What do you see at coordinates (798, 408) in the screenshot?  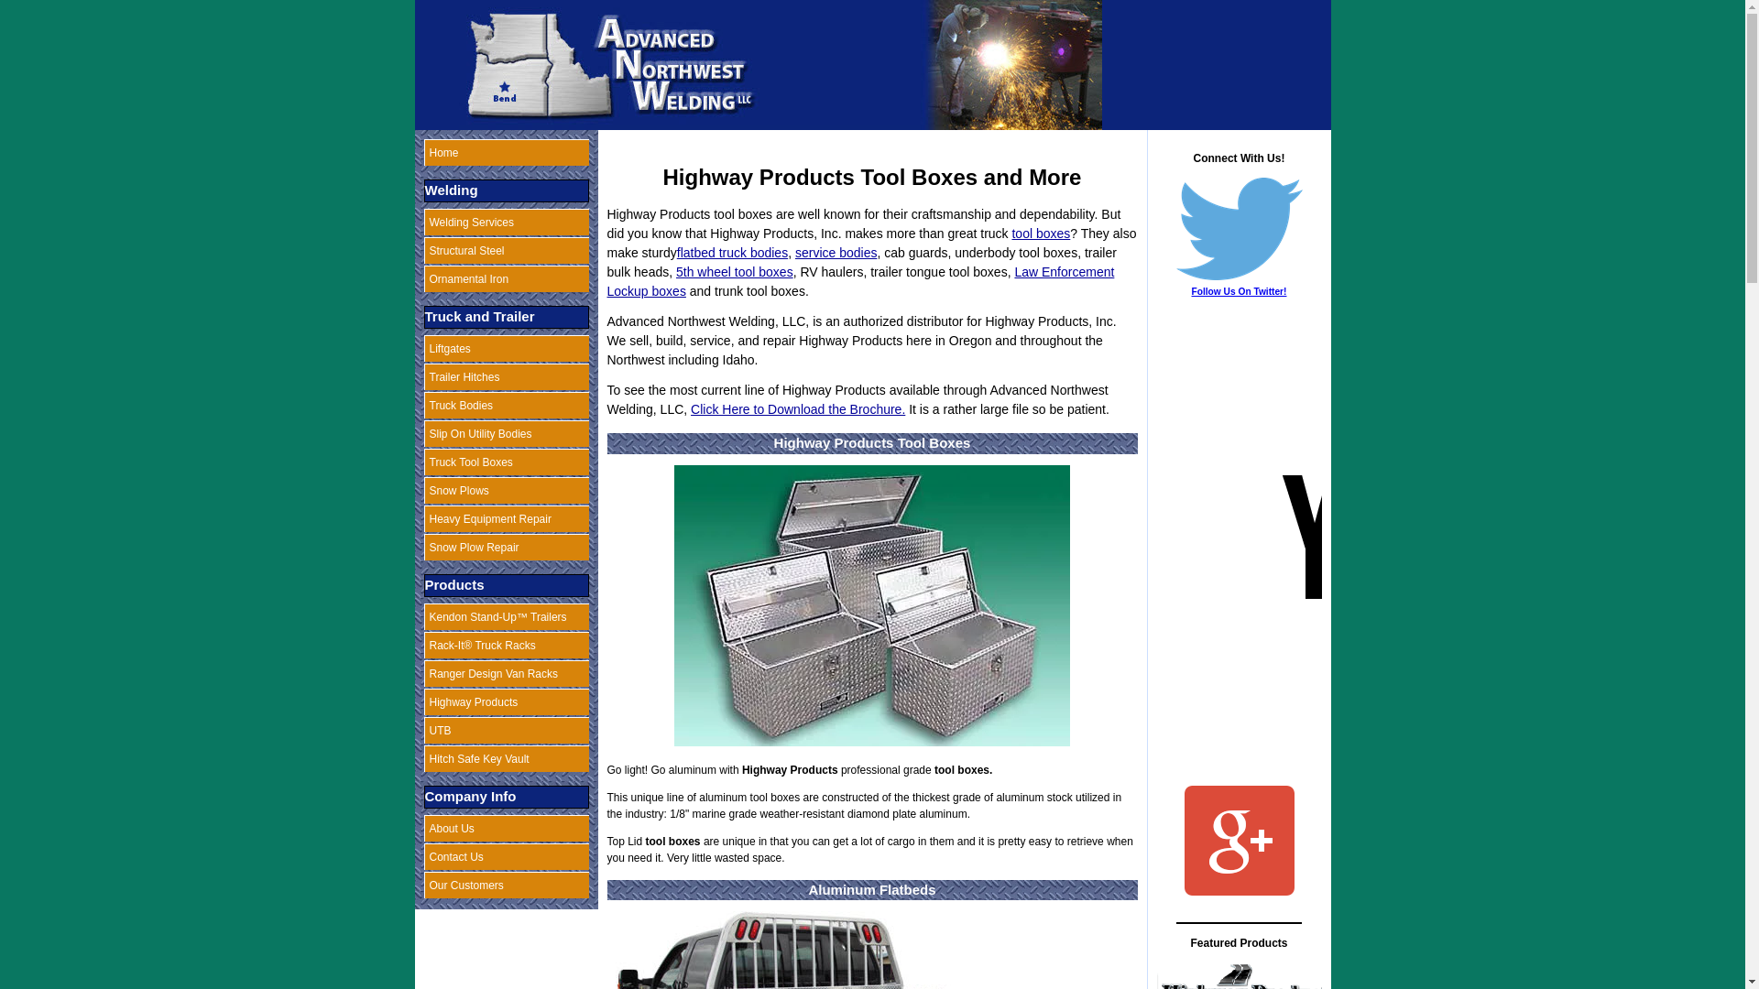 I see `Click Here to Download the Brochure.` at bounding box center [798, 408].